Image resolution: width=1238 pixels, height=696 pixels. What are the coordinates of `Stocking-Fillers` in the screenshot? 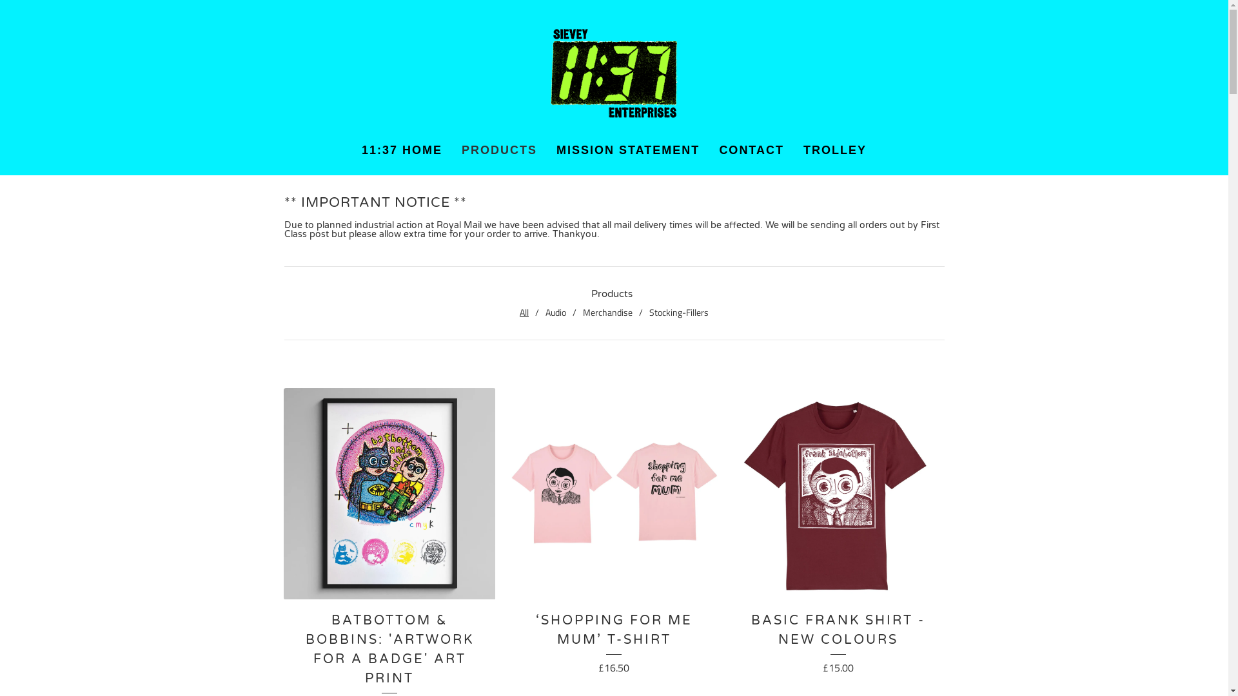 It's located at (678, 312).